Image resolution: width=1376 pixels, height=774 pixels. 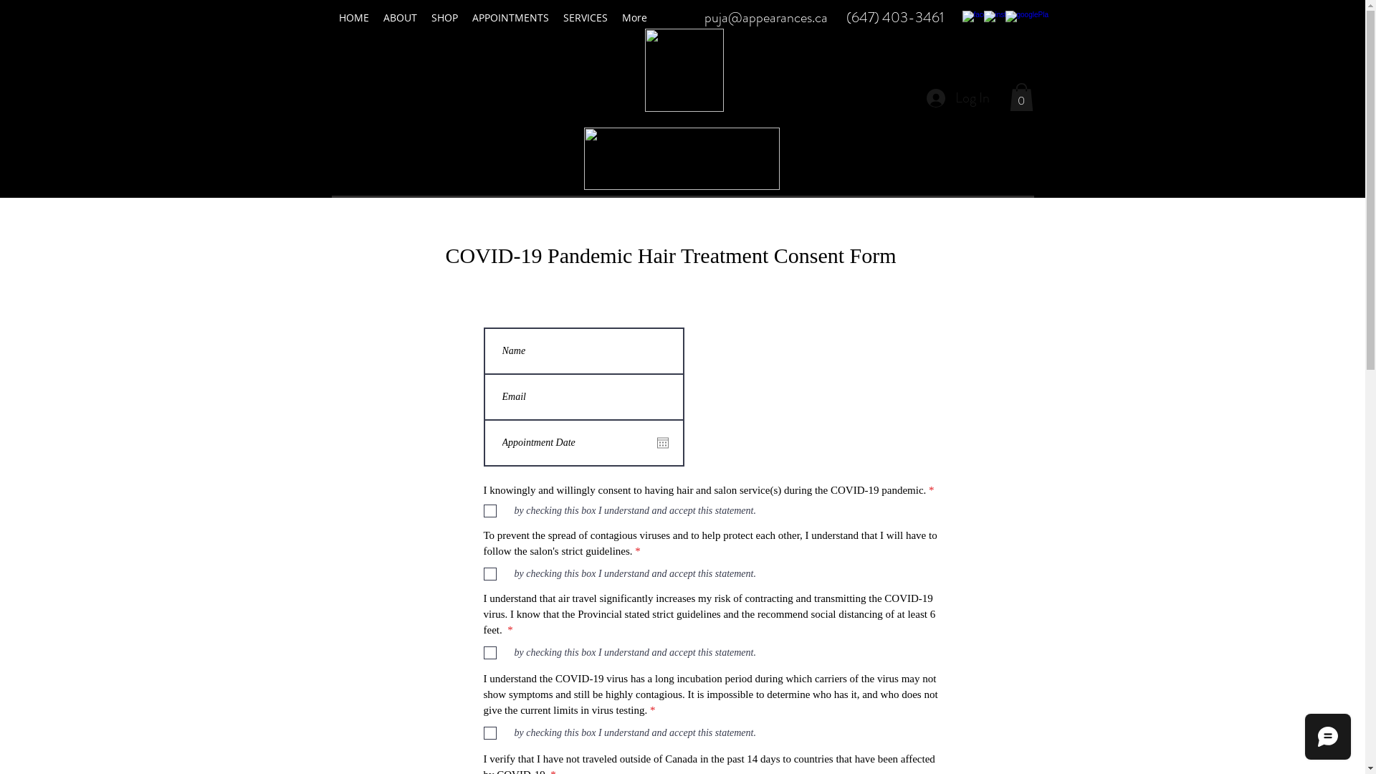 I want to click on SHOP, so click(x=444, y=18).